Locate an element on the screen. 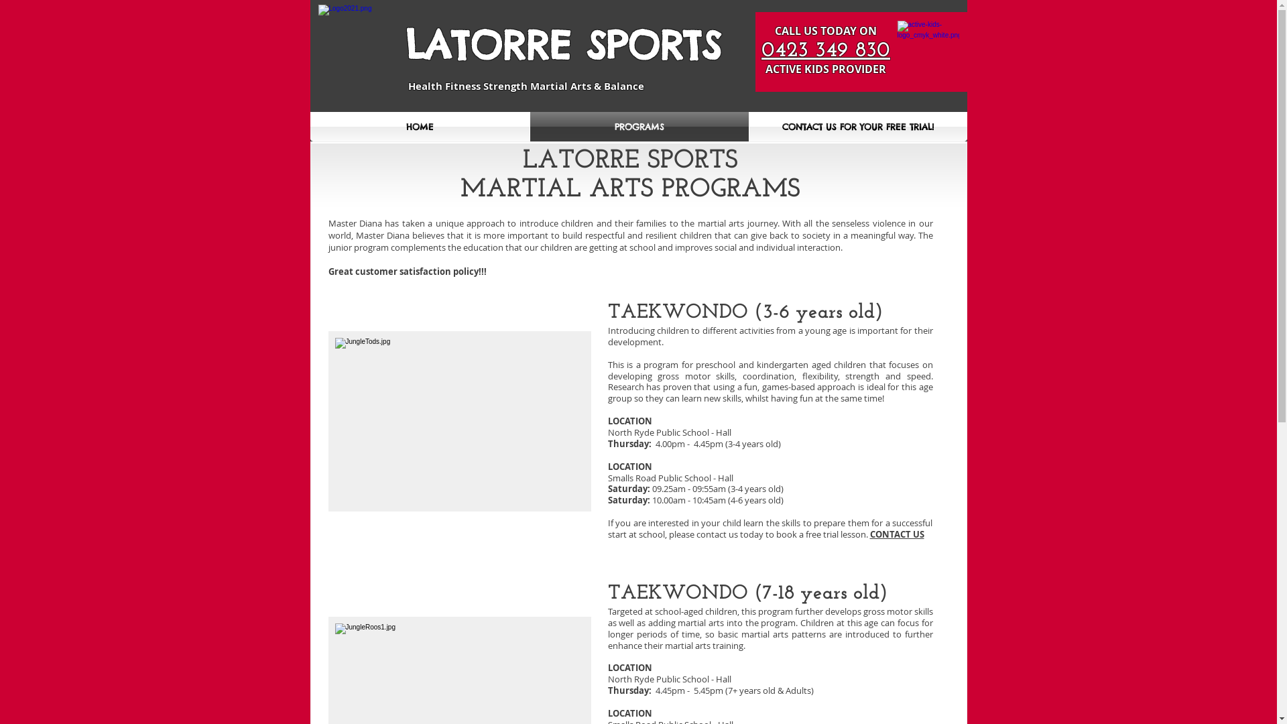 The height and width of the screenshot is (724, 1287). PROGRAMS is located at coordinates (639, 127).